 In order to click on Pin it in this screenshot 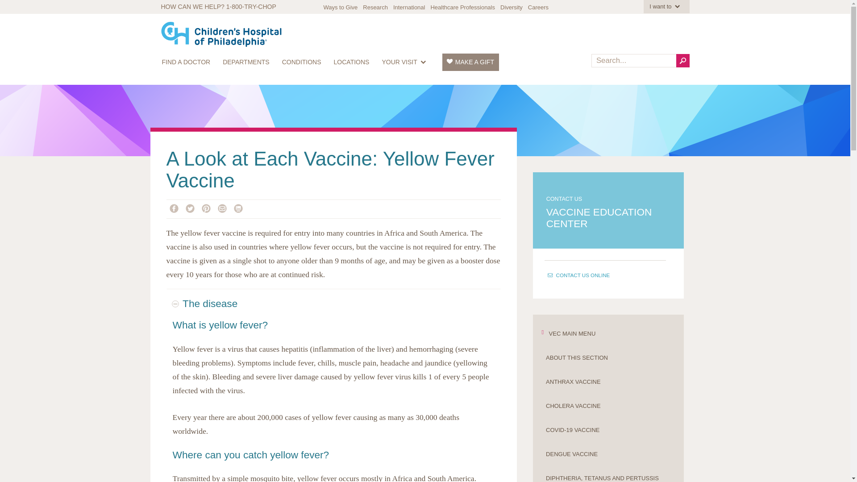, I will do `click(208, 208)`.